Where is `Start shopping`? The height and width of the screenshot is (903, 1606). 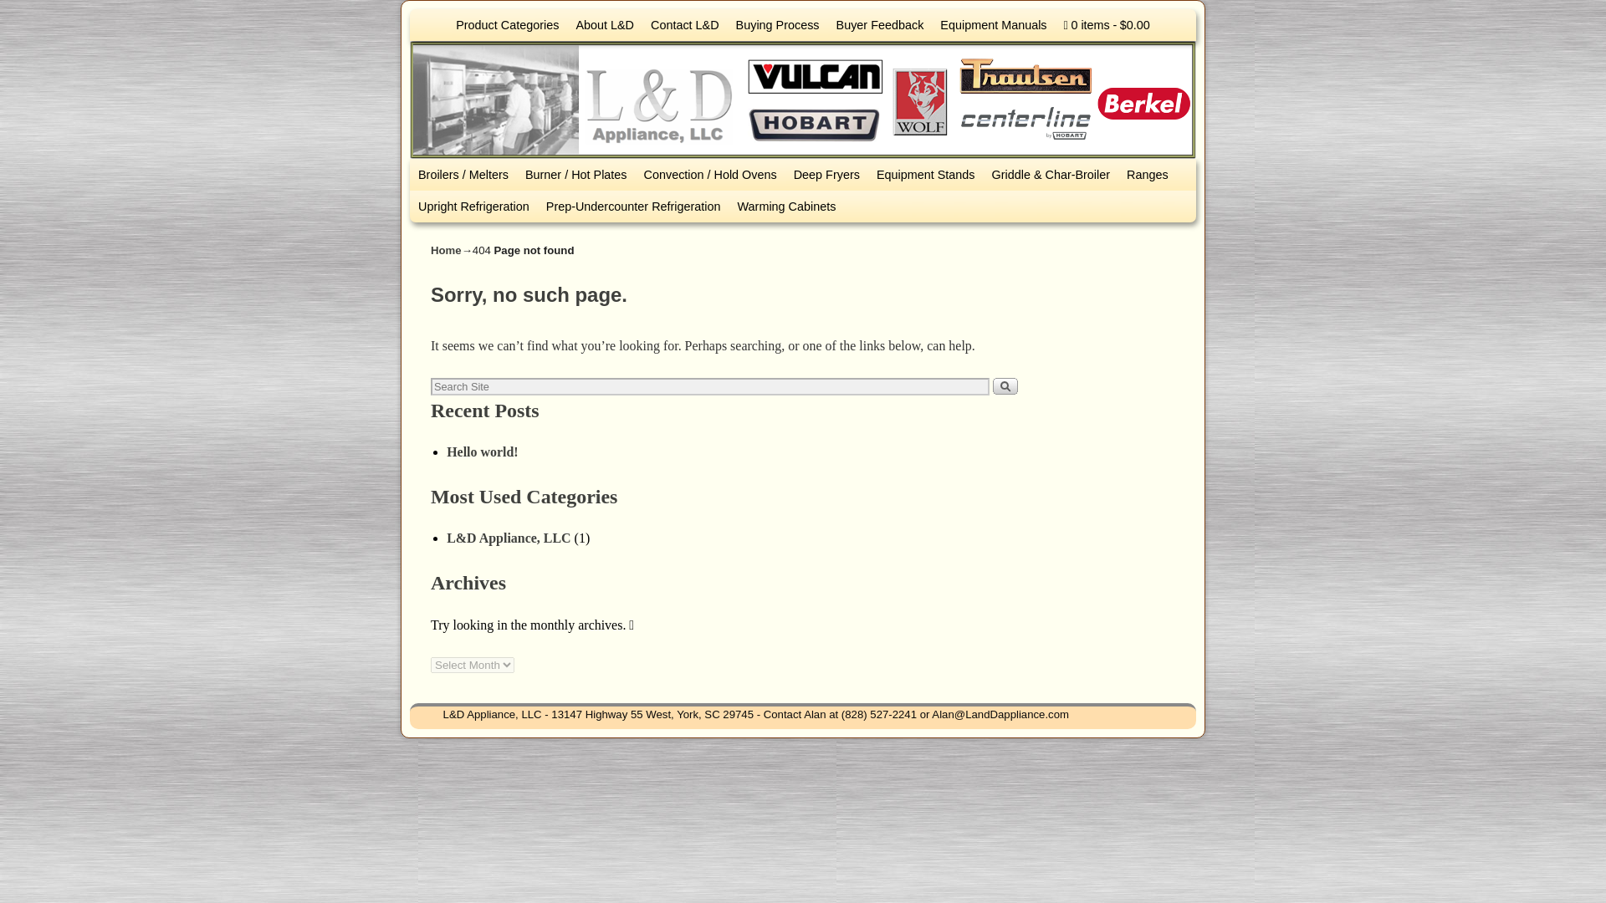
Start shopping is located at coordinates (1106, 24).